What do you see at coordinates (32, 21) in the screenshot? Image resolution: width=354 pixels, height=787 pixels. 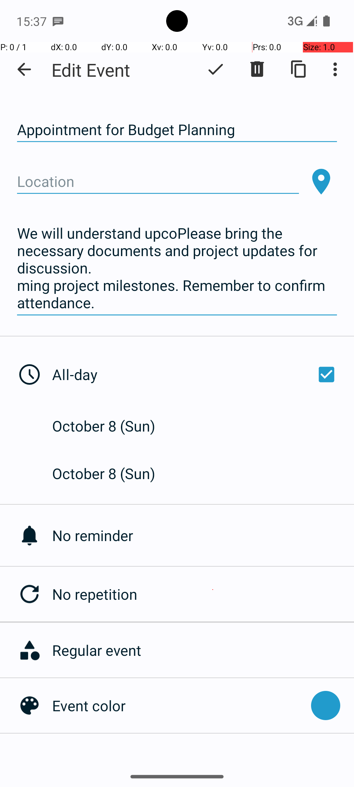 I see `15:37` at bounding box center [32, 21].